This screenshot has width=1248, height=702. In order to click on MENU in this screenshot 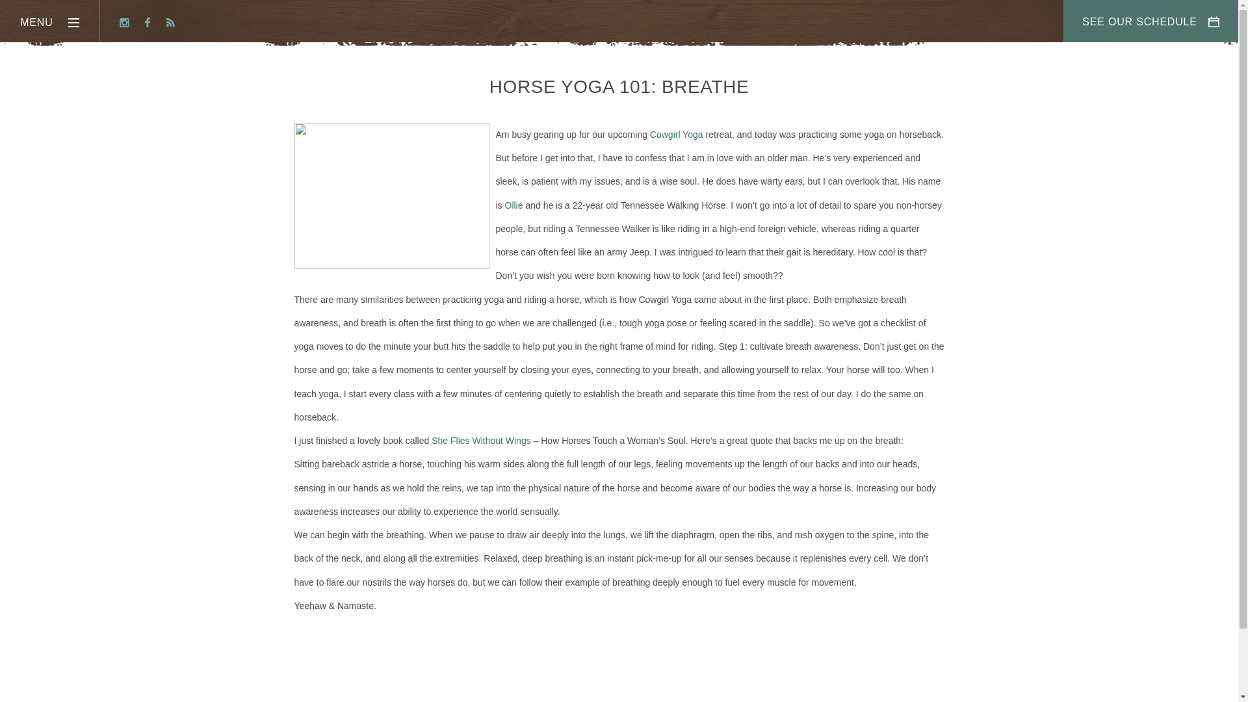, I will do `click(49, 21)`.